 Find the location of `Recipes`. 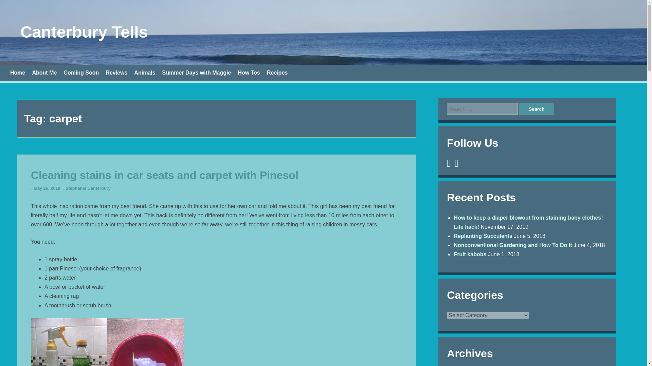

Recipes is located at coordinates (277, 73).